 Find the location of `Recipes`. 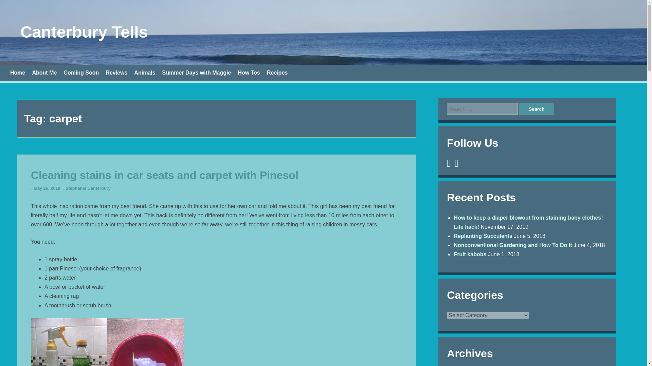

Recipes is located at coordinates (277, 73).